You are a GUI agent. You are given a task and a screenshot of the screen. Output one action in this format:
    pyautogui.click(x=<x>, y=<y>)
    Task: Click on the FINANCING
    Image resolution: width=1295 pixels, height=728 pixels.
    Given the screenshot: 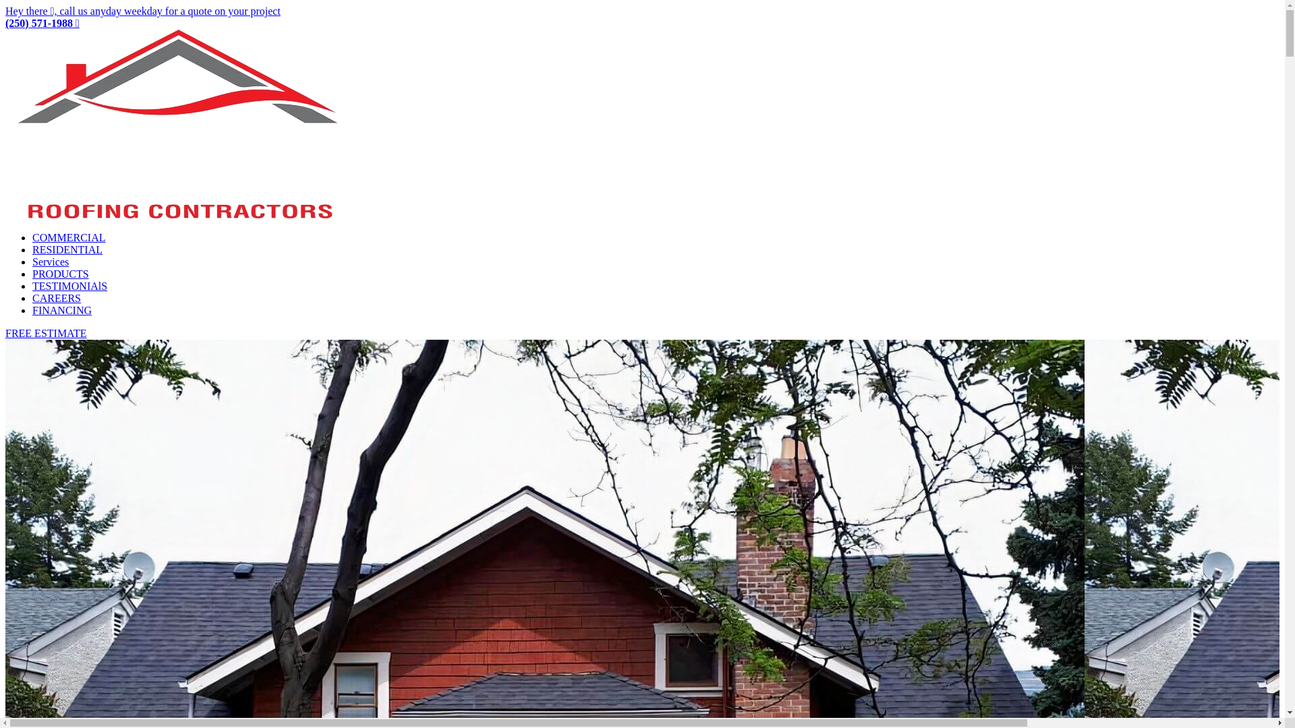 What is the action you would take?
    pyautogui.click(x=62, y=310)
    